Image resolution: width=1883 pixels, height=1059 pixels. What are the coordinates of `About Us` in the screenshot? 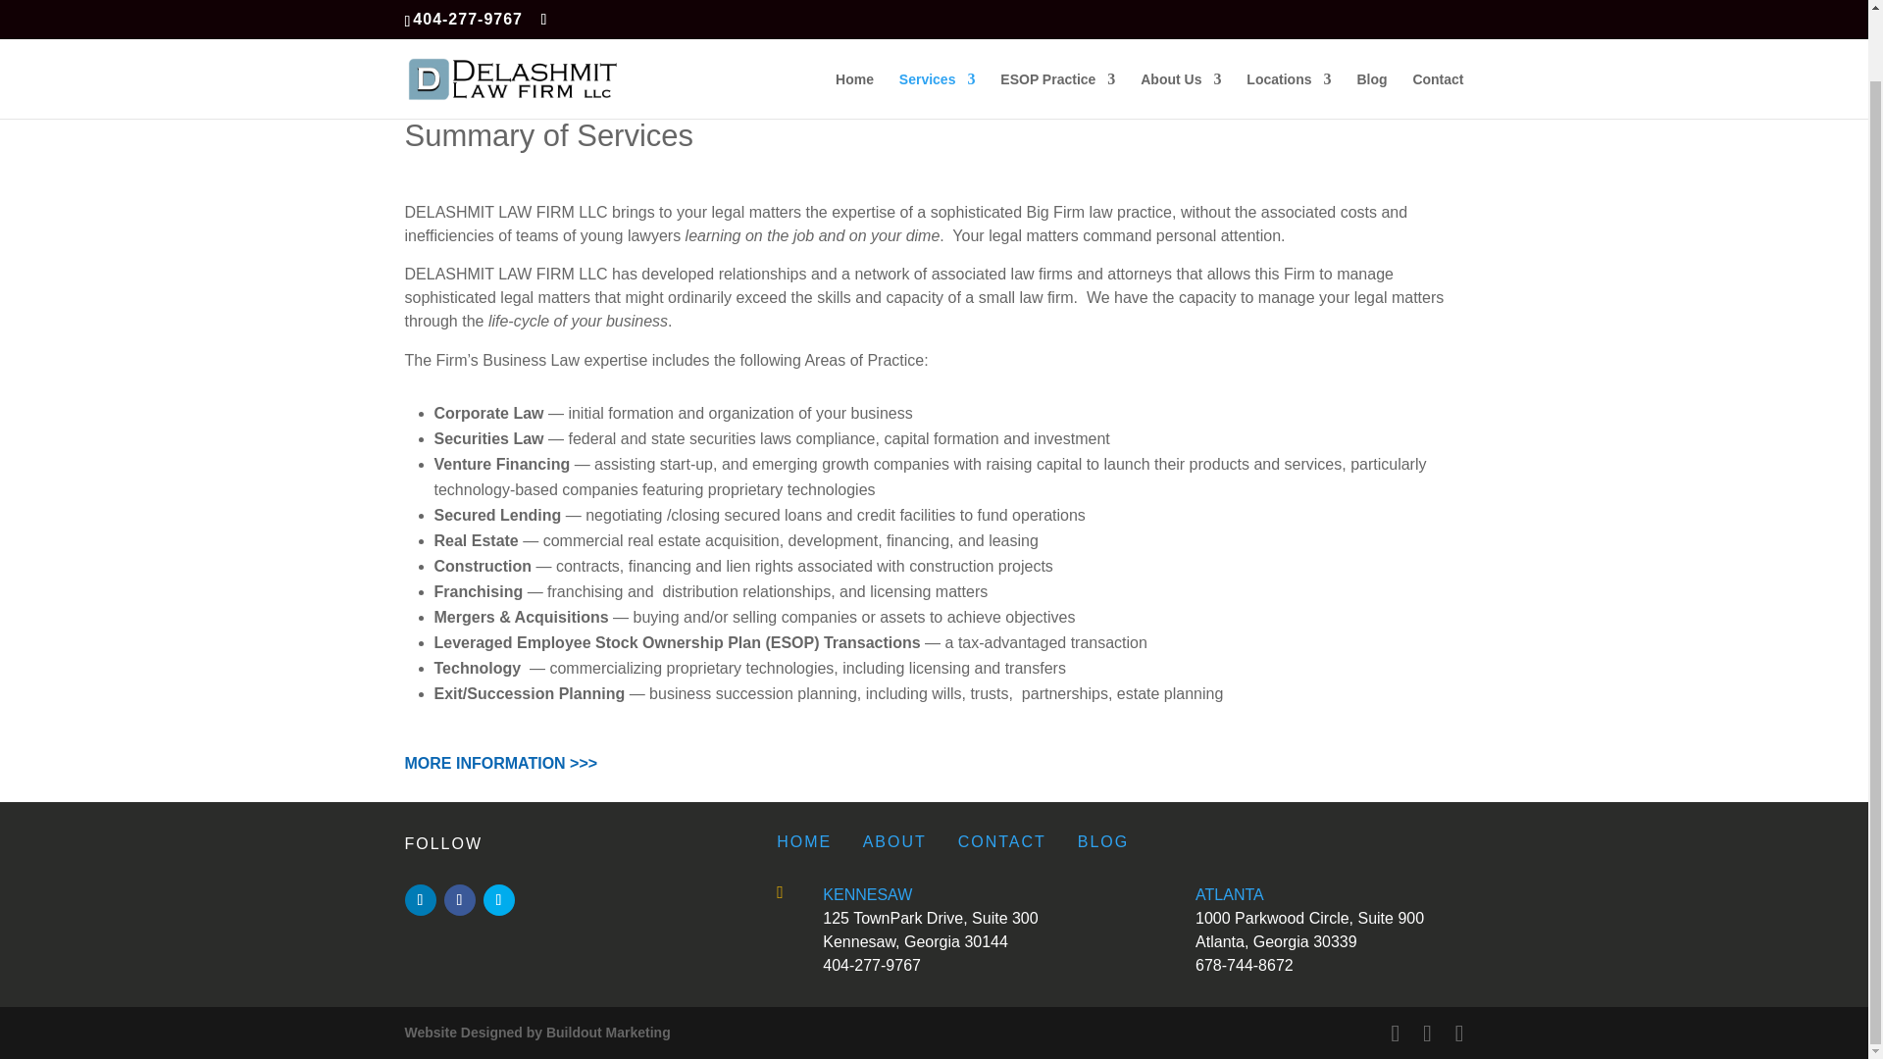 It's located at (1181, 23).